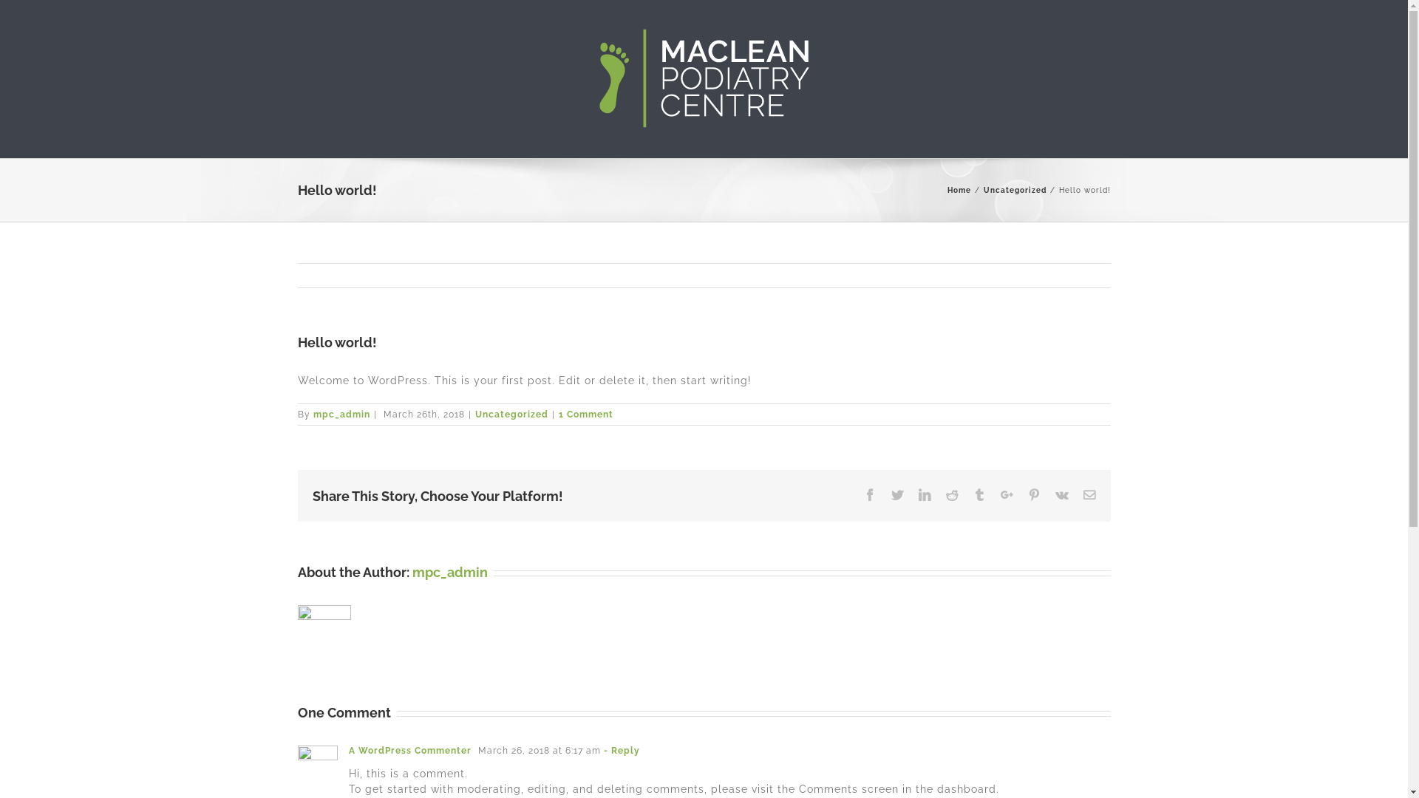 This screenshot has height=798, width=1419. Describe the element at coordinates (410, 751) in the screenshot. I see `A WordPress Commenter` at that location.